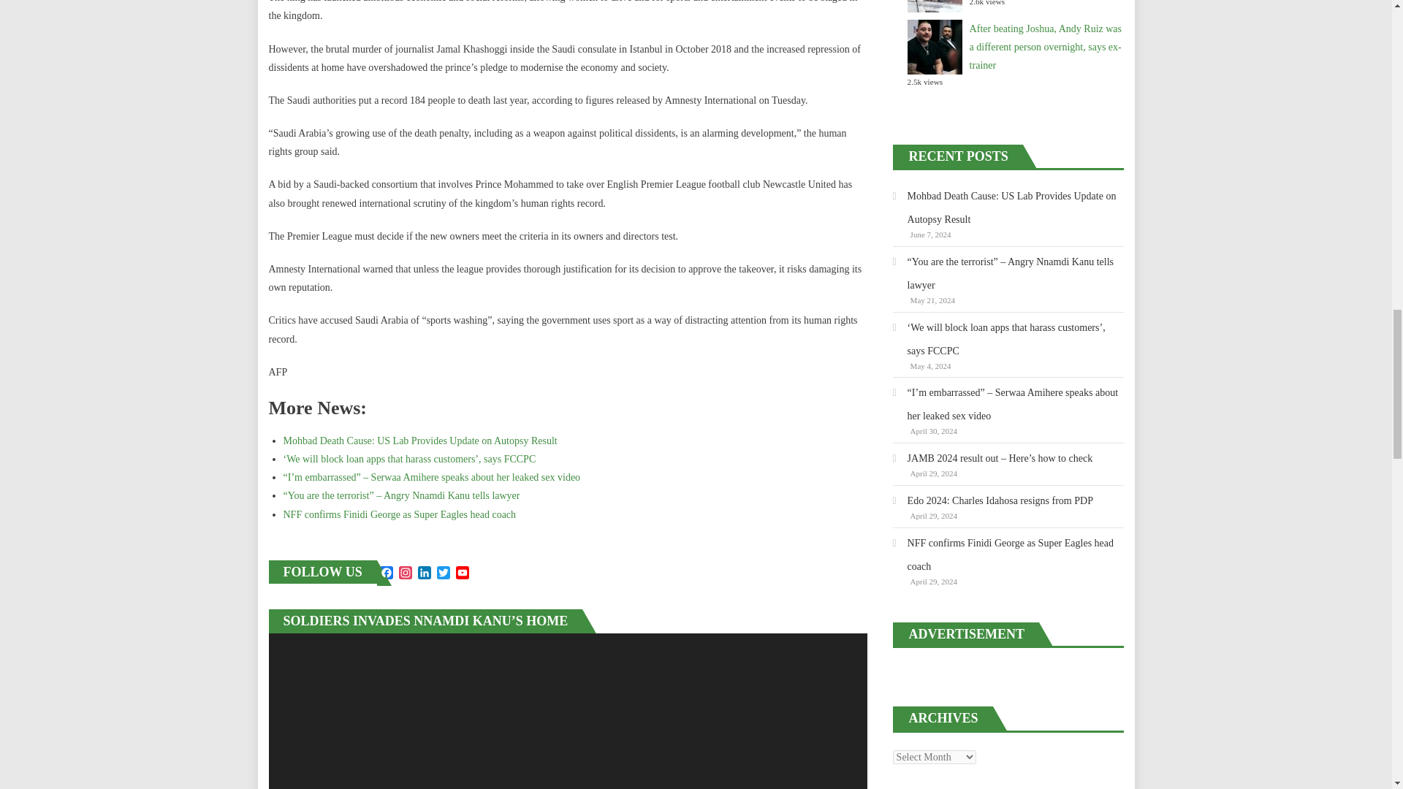 The width and height of the screenshot is (1403, 789). Describe the element at coordinates (424, 573) in the screenshot. I see `LinkedIn` at that location.